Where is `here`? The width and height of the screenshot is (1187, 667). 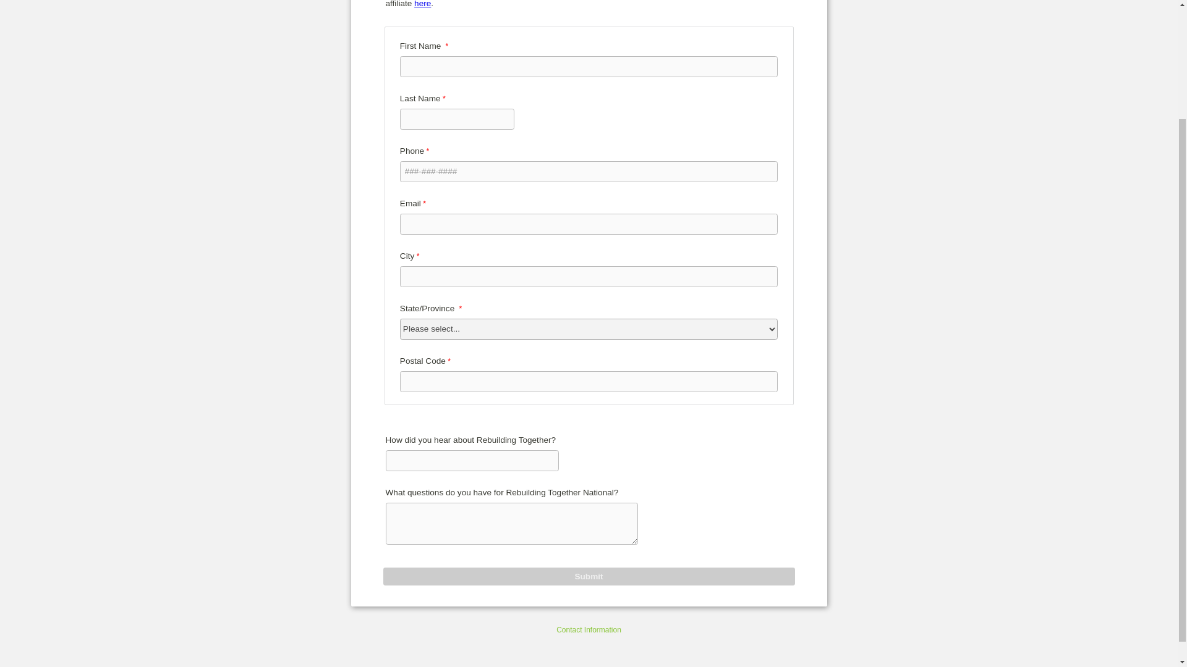
here is located at coordinates (422, 4).